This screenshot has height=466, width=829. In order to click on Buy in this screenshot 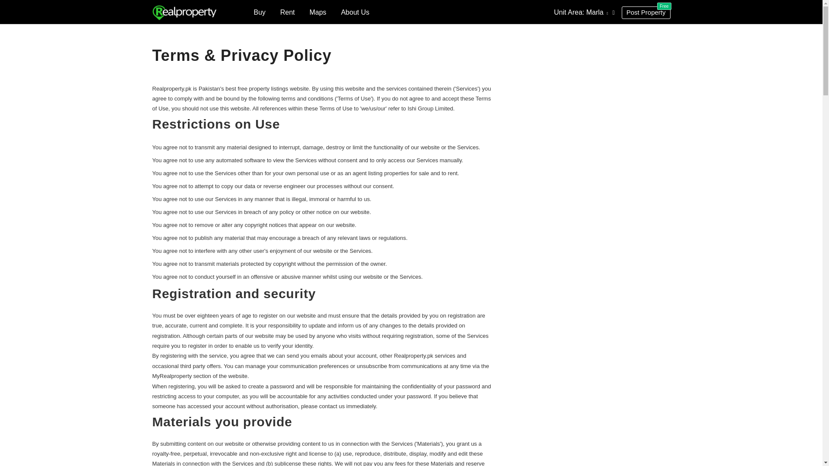, I will do `click(597, 12)`.